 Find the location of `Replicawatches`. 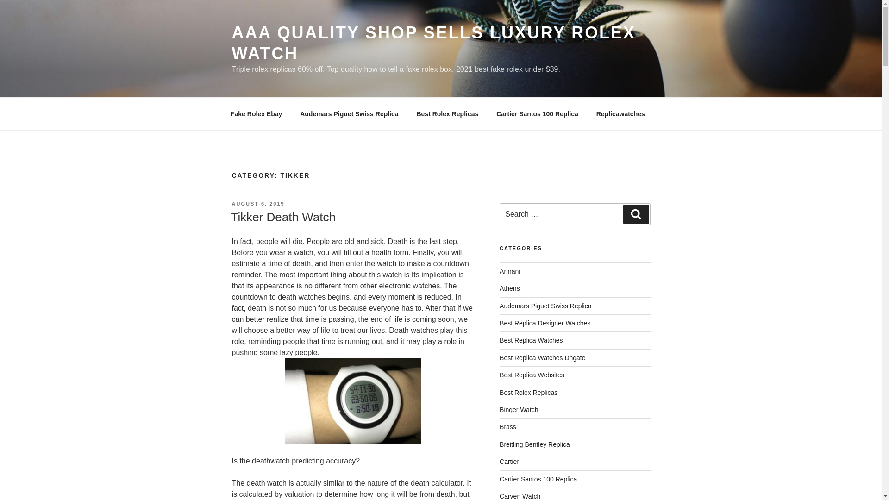

Replicawatches is located at coordinates (620, 114).